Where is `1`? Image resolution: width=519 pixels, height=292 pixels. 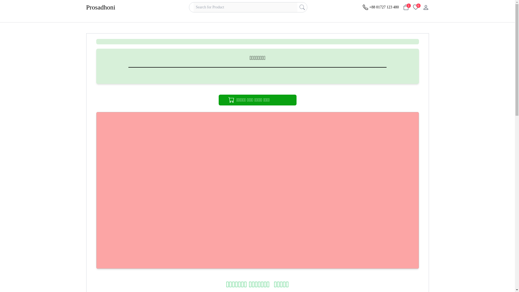
1 is located at coordinates (406, 7).